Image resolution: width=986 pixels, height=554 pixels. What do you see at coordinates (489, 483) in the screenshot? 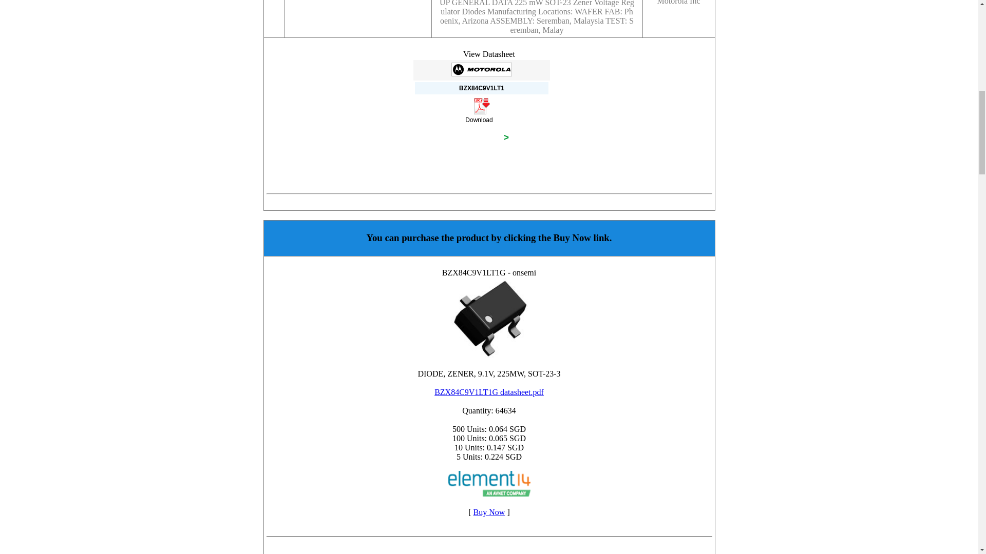
I see `element14 Asia-Pacific` at bounding box center [489, 483].